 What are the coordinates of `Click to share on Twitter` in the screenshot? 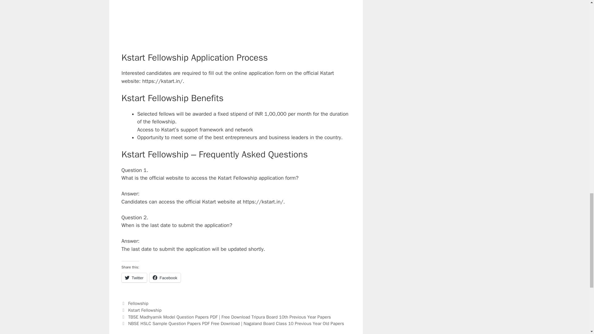 It's located at (134, 278).